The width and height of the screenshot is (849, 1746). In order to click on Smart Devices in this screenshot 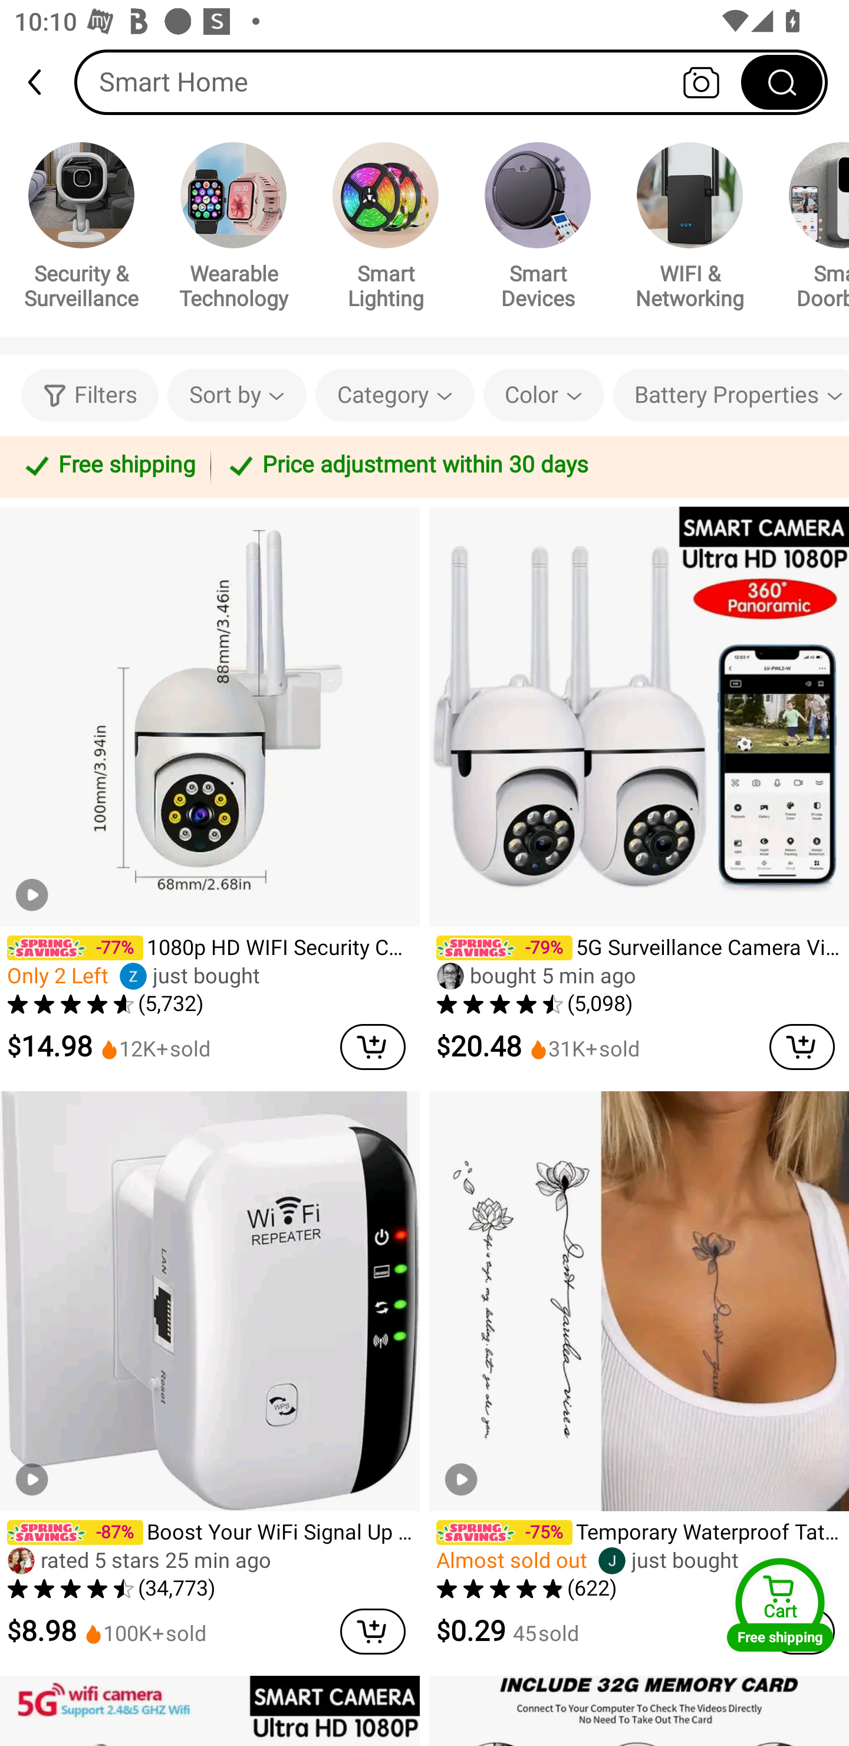, I will do `click(538, 229)`.